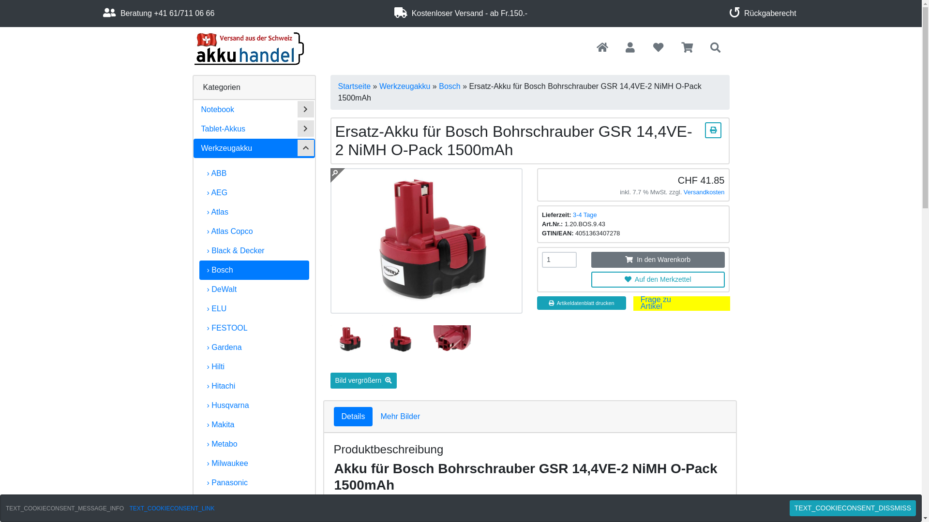 The image size is (929, 522). What do you see at coordinates (353, 417) in the screenshot?
I see `Details` at bounding box center [353, 417].